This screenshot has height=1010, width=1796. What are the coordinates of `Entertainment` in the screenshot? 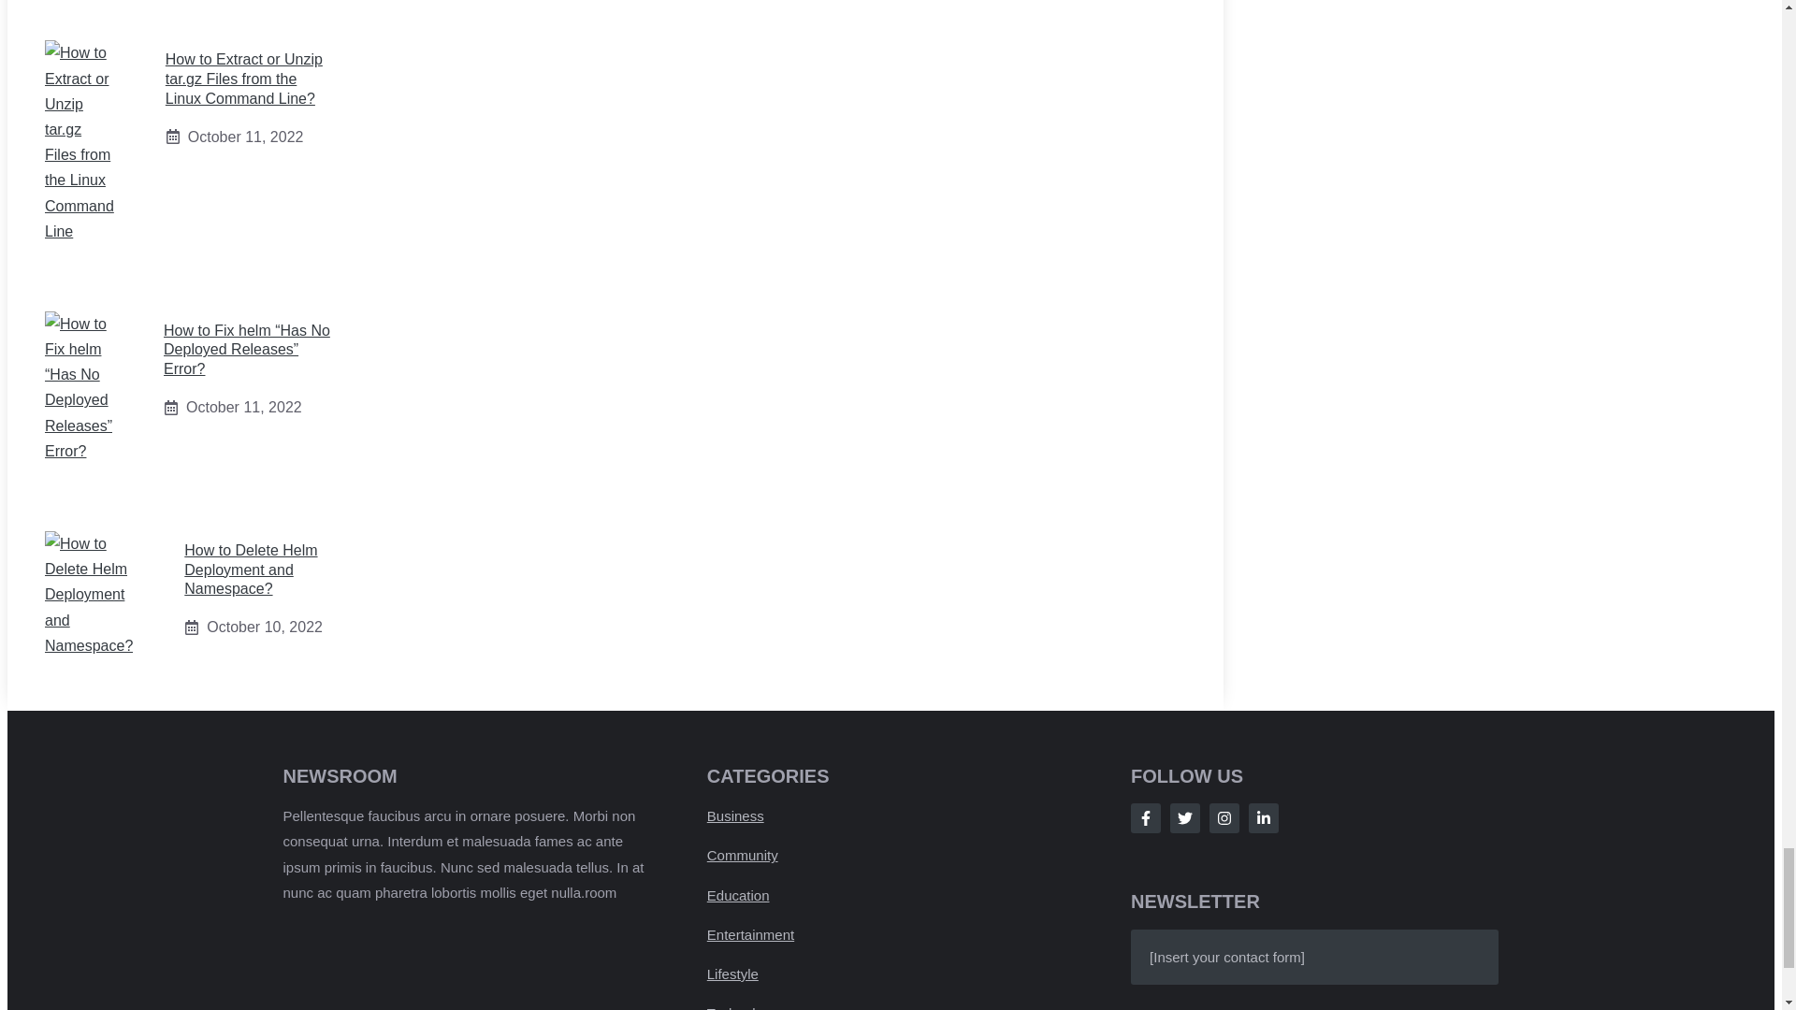 It's located at (750, 934).